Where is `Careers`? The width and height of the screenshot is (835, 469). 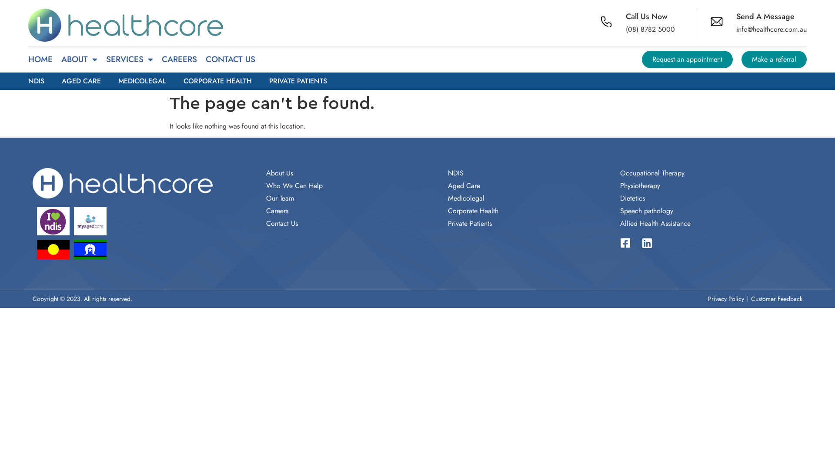 Careers is located at coordinates (277, 211).